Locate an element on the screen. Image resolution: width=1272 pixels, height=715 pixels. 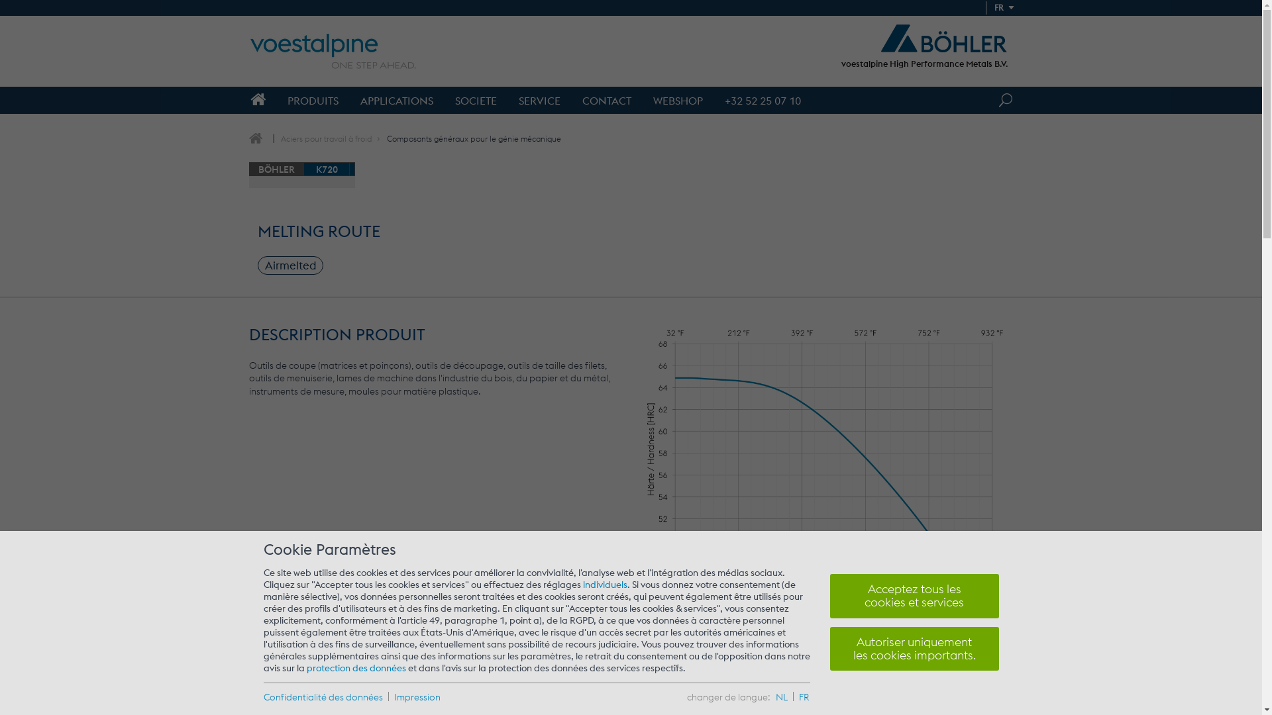
Impression is located at coordinates (412, 697).